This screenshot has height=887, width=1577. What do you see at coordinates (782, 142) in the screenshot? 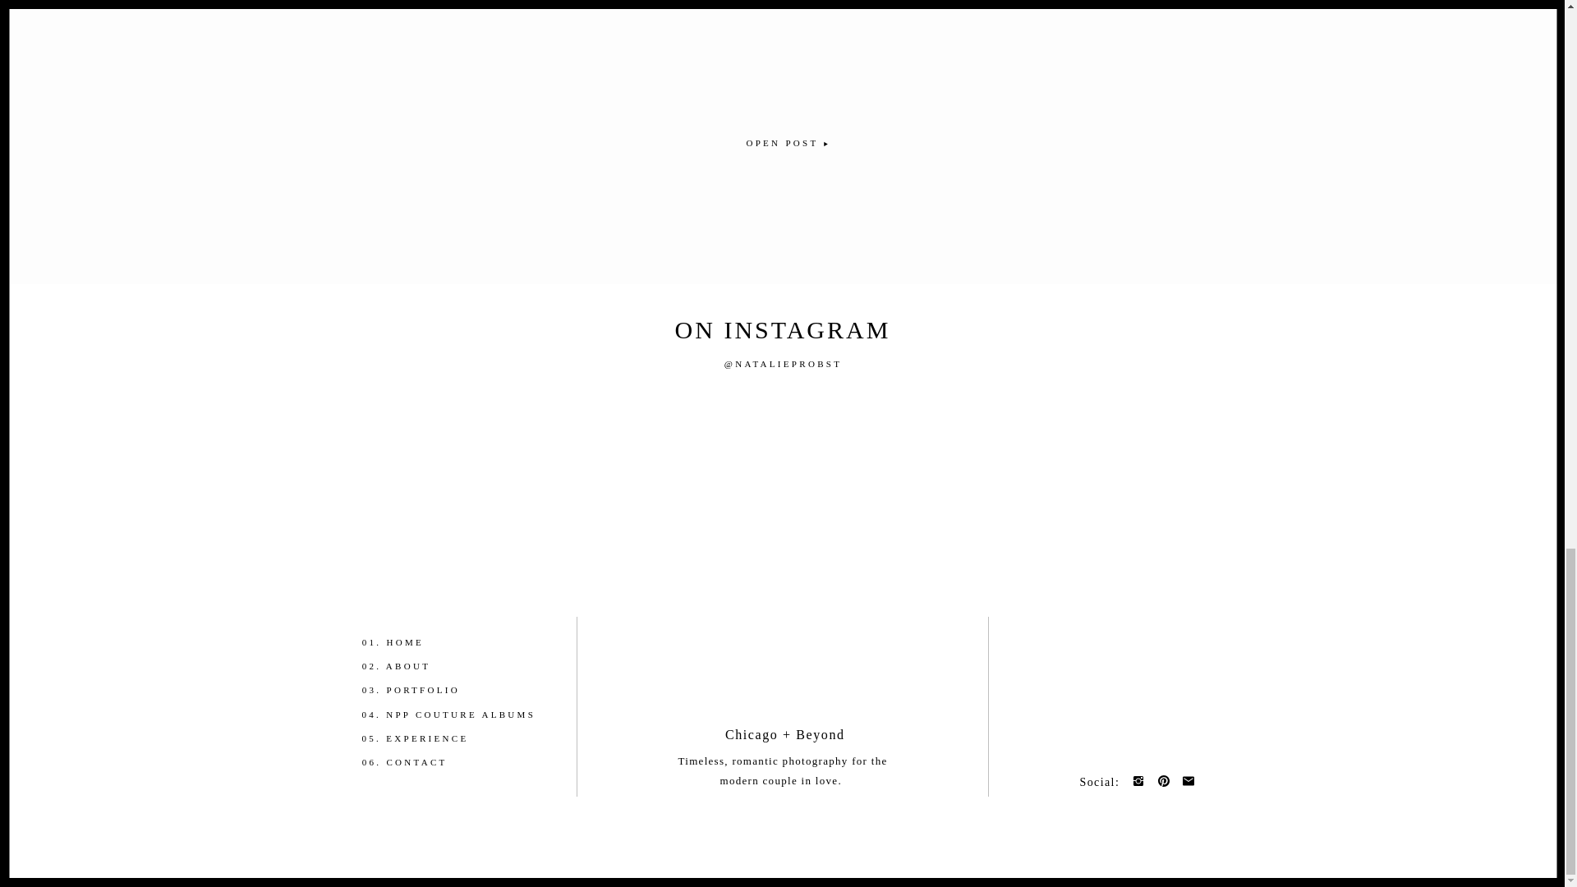
I see `OPEN POST` at bounding box center [782, 142].